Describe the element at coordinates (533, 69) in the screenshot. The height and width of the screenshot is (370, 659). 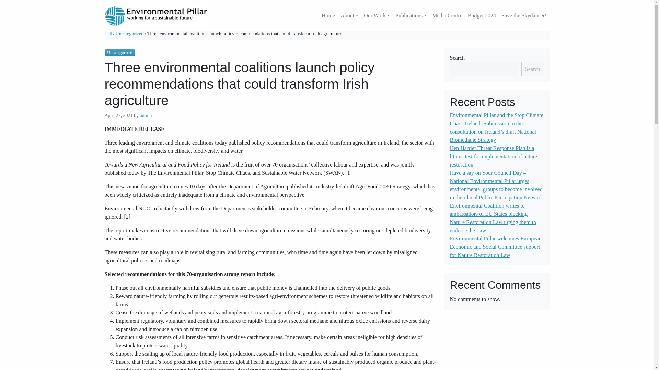
I see `Search` at that location.